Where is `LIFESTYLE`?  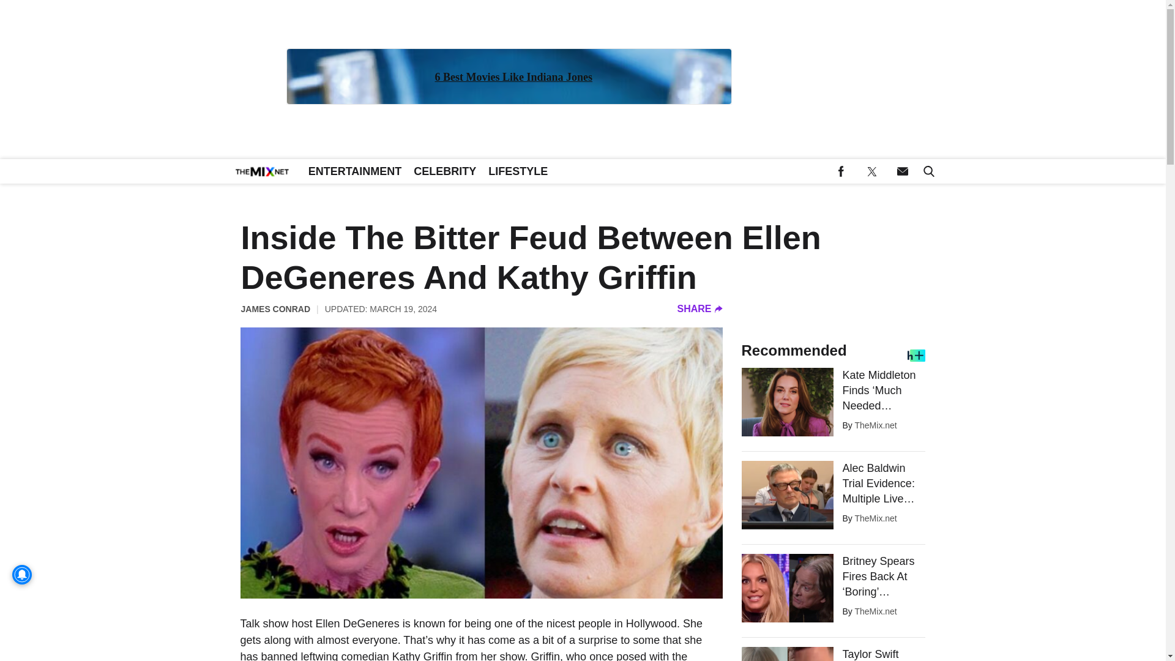
LIFESTYLE is located at coordinates (518, 171).